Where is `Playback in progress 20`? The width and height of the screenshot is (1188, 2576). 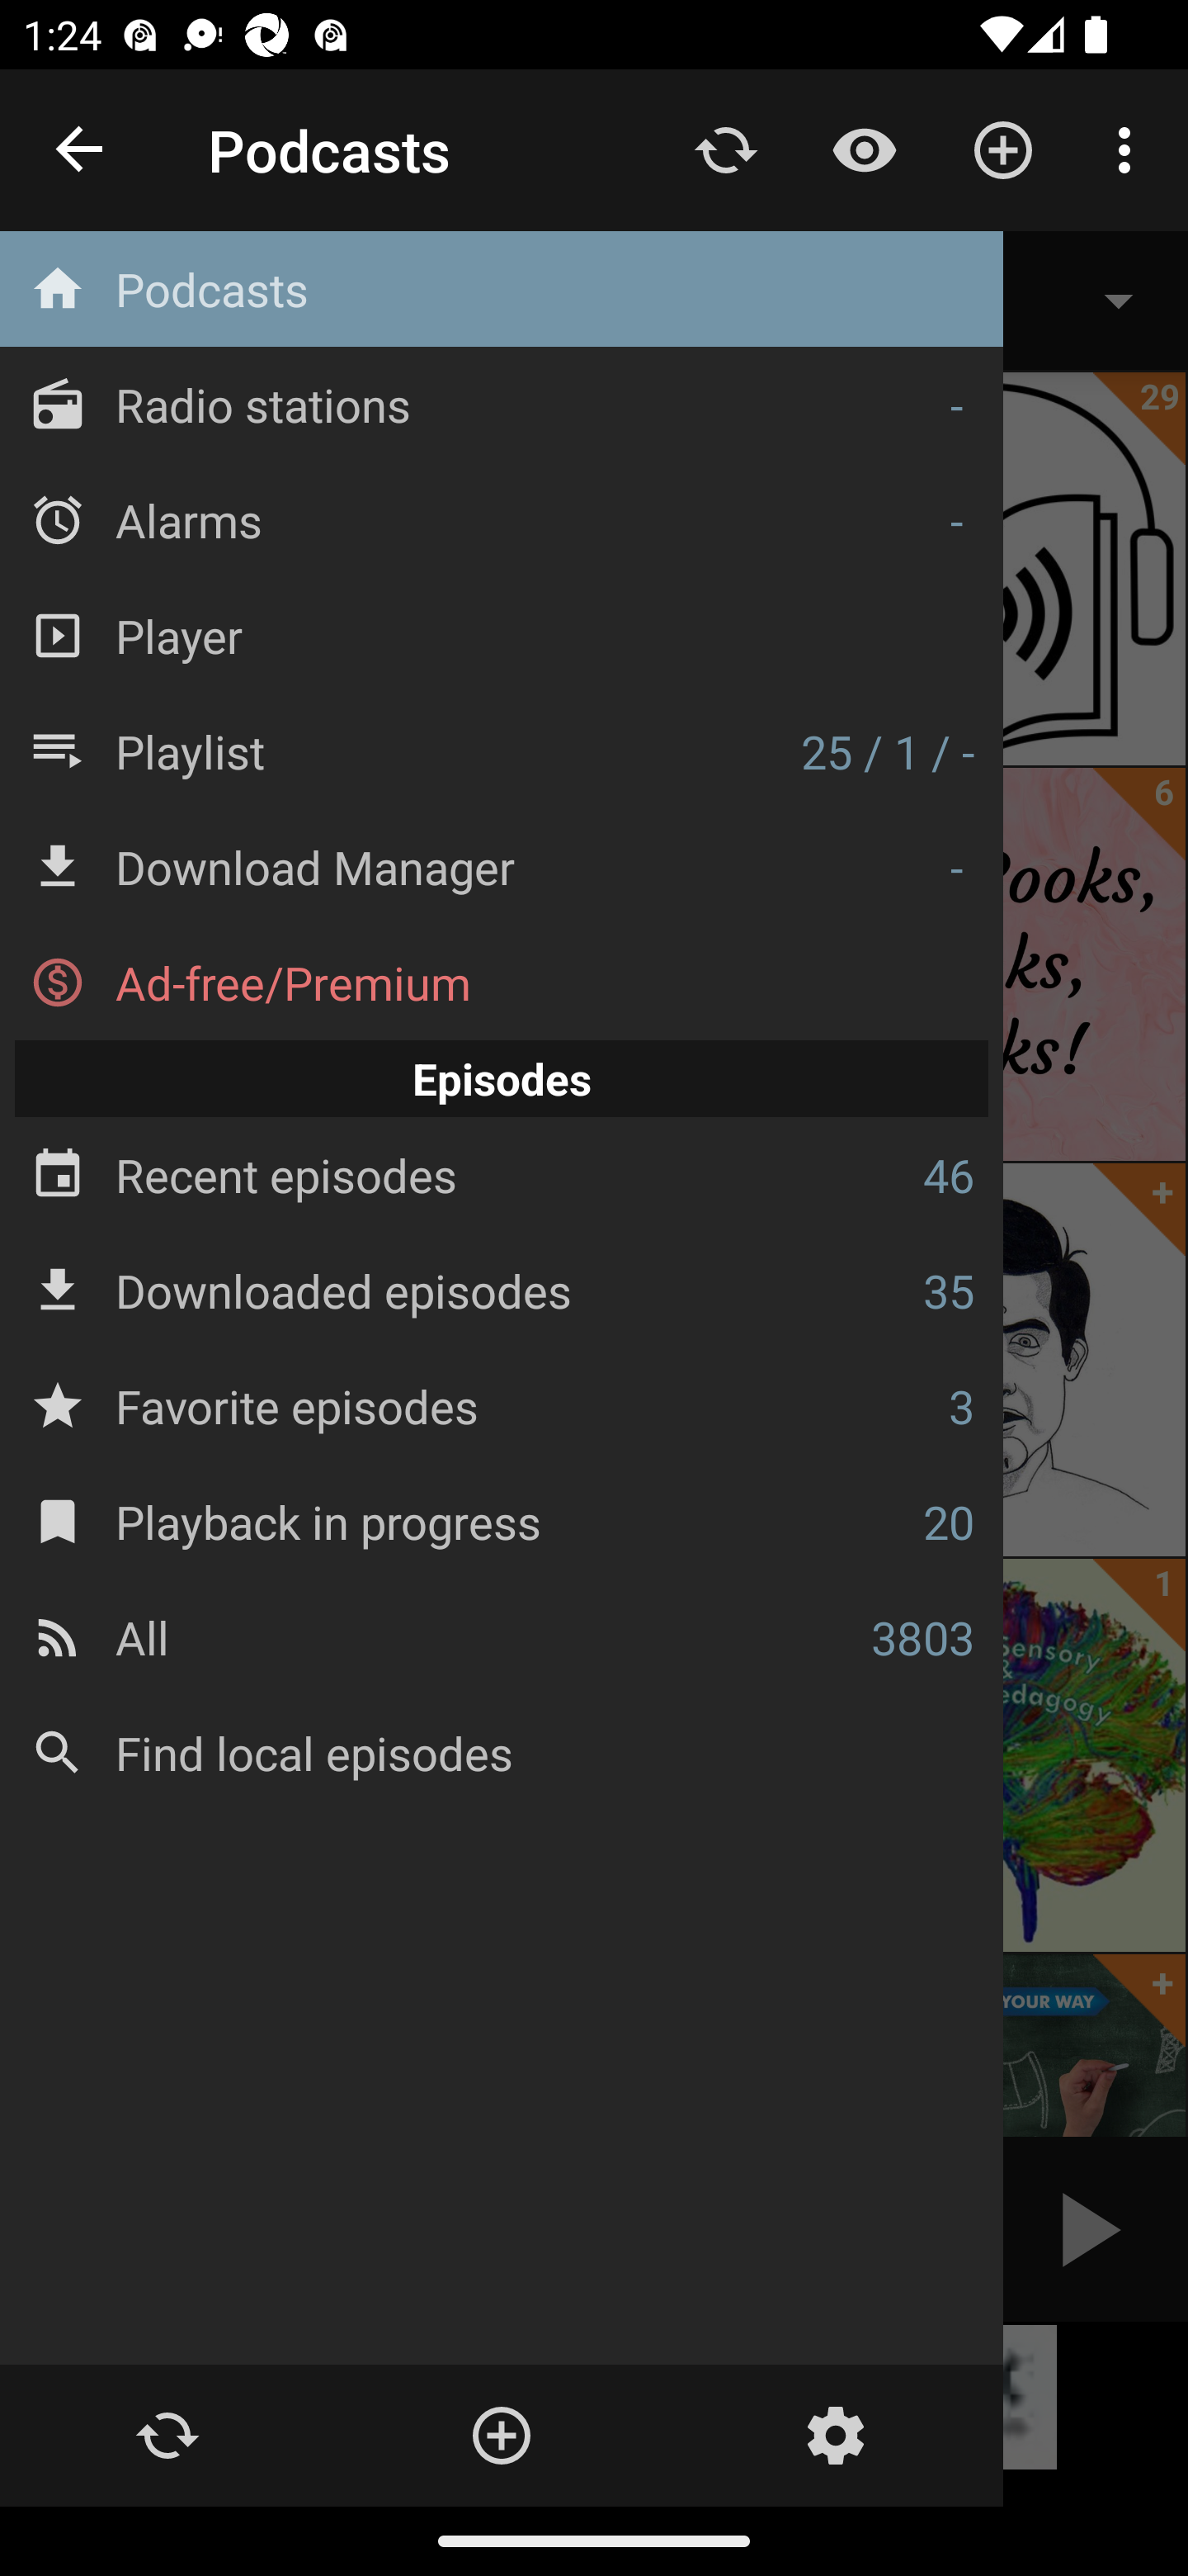
Playback in progress 20 is located at coordinates (502, 1521).